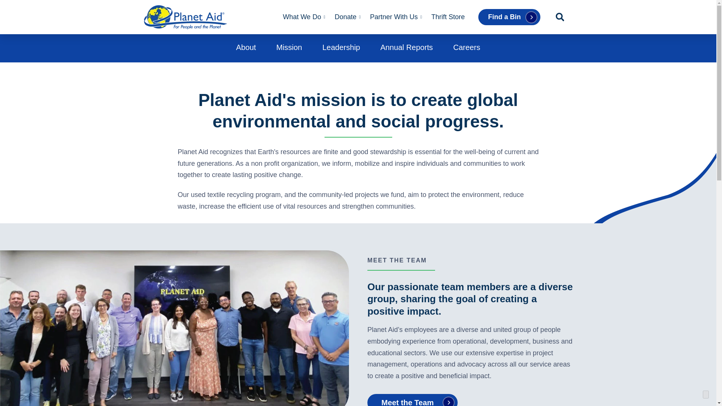  What do you see at coordinates (466, 47) in the screenshot?
I see `Careers` at bounding box center [466, 47].